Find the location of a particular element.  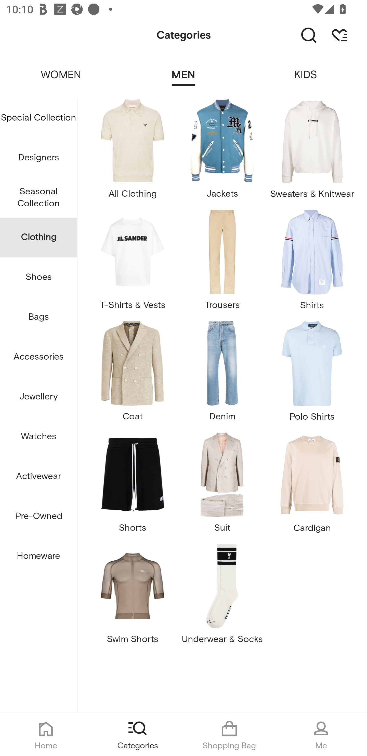

Watches is located at coordinates (38, 436).